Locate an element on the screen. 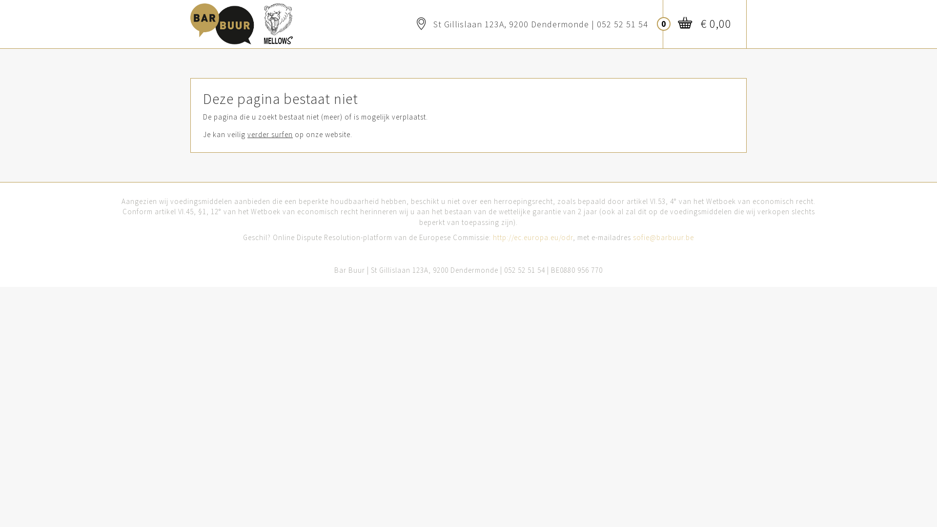 This screenshot has width=937, height=527. verder surfen is located at coordinates (270, 135).